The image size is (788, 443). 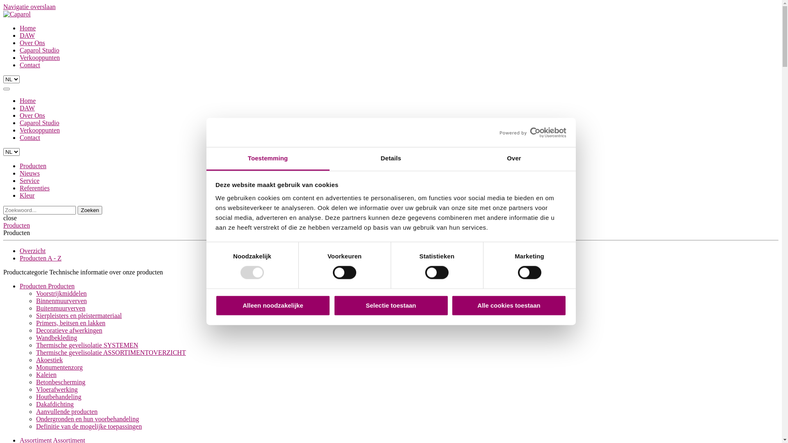 I want to click on Buitenmuurverven, so click(x=61, y=308).